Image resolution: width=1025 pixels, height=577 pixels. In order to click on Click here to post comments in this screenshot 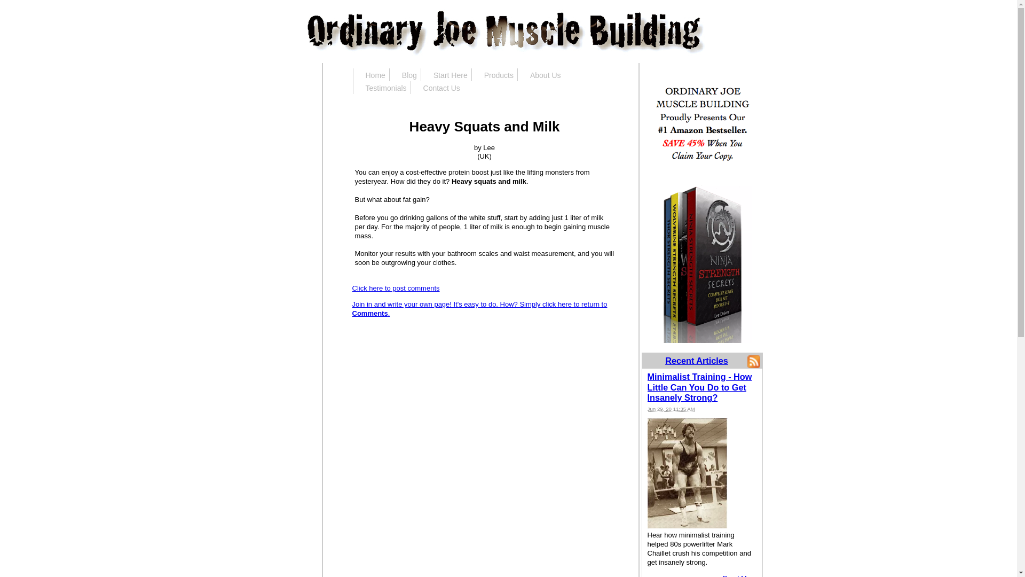, I will do `click(396, 288)`.